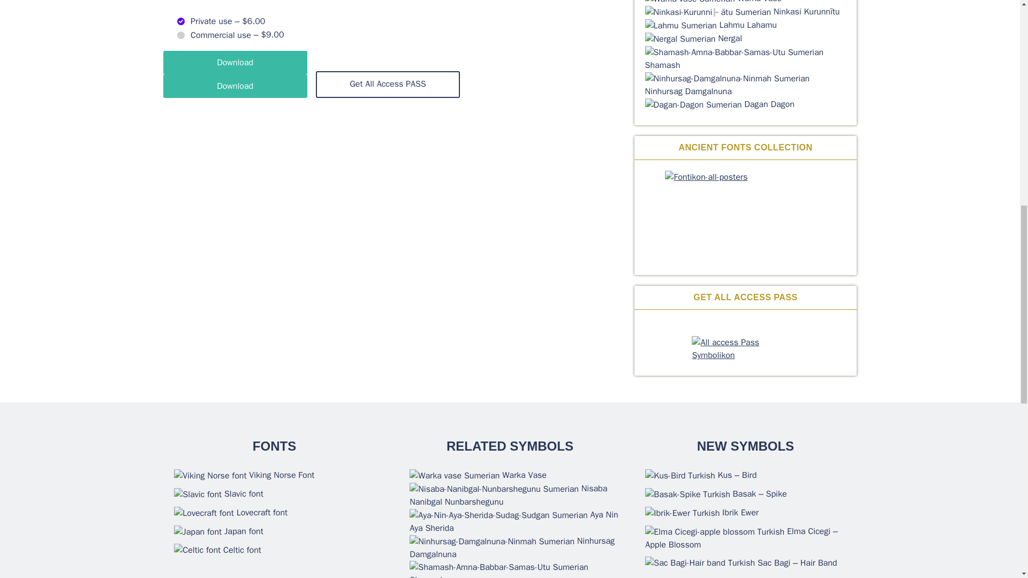 The width and height of the screenshot is (1028, 578). What do you see at coordinates (690, 2) in the screenshot?
I see `Warka Vase` at bounding box center [690, 2].